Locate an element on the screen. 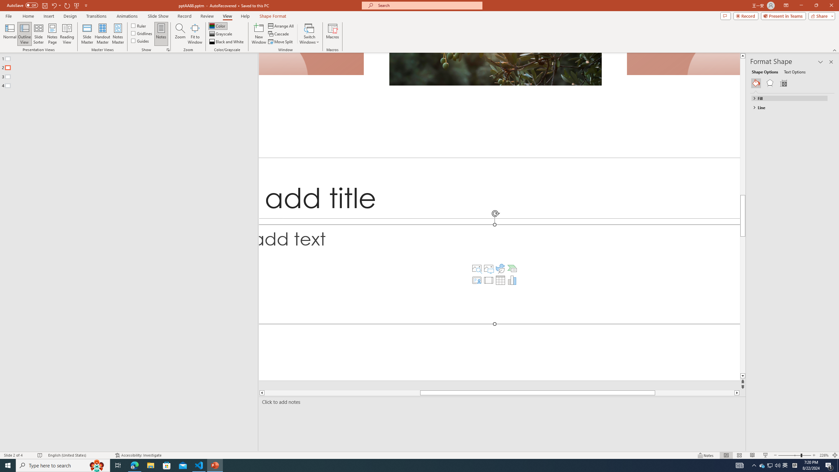 The width and height of the screenshot is (839, 472). Notes Page is located at coordinates (52, 34).